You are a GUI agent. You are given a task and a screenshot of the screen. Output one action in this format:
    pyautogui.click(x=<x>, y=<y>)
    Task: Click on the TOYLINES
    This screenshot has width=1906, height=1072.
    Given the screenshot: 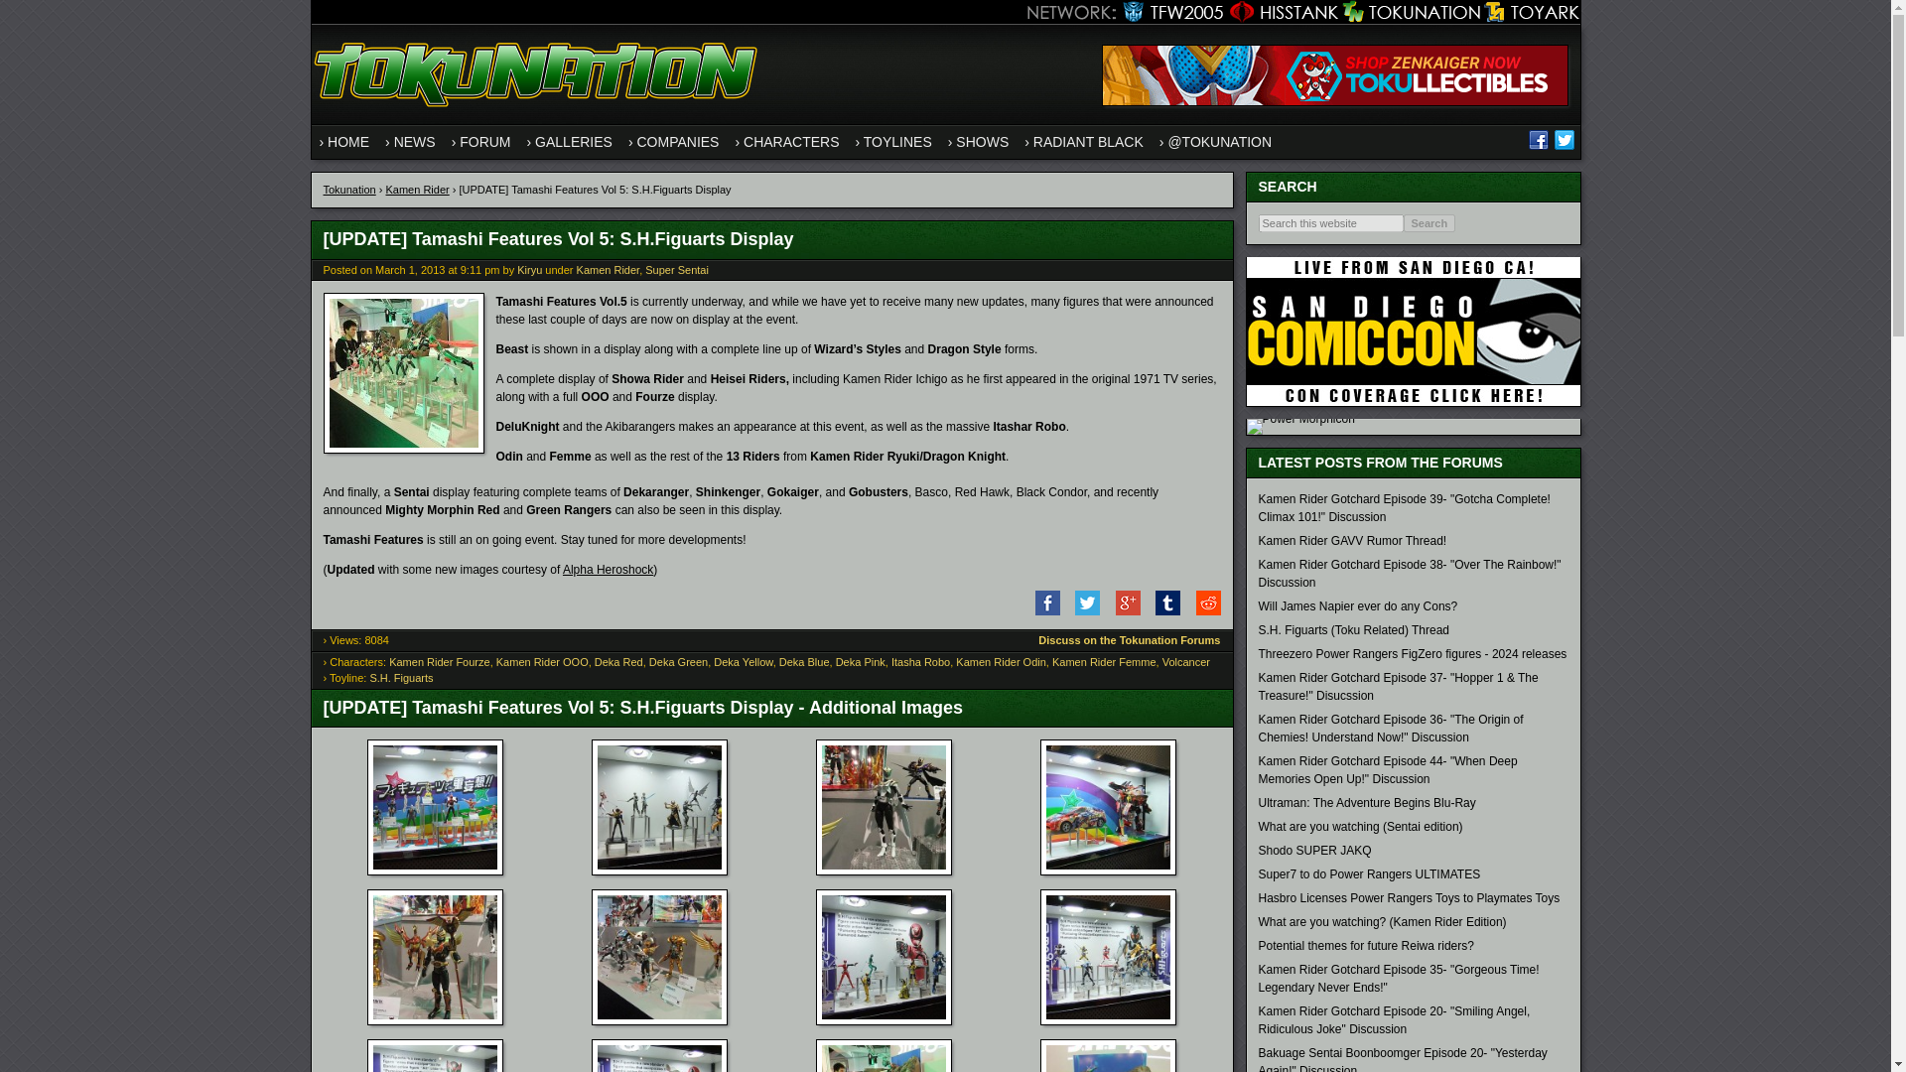 What is the action you would take?
    pyautogui.click(x=892, y=141)
    